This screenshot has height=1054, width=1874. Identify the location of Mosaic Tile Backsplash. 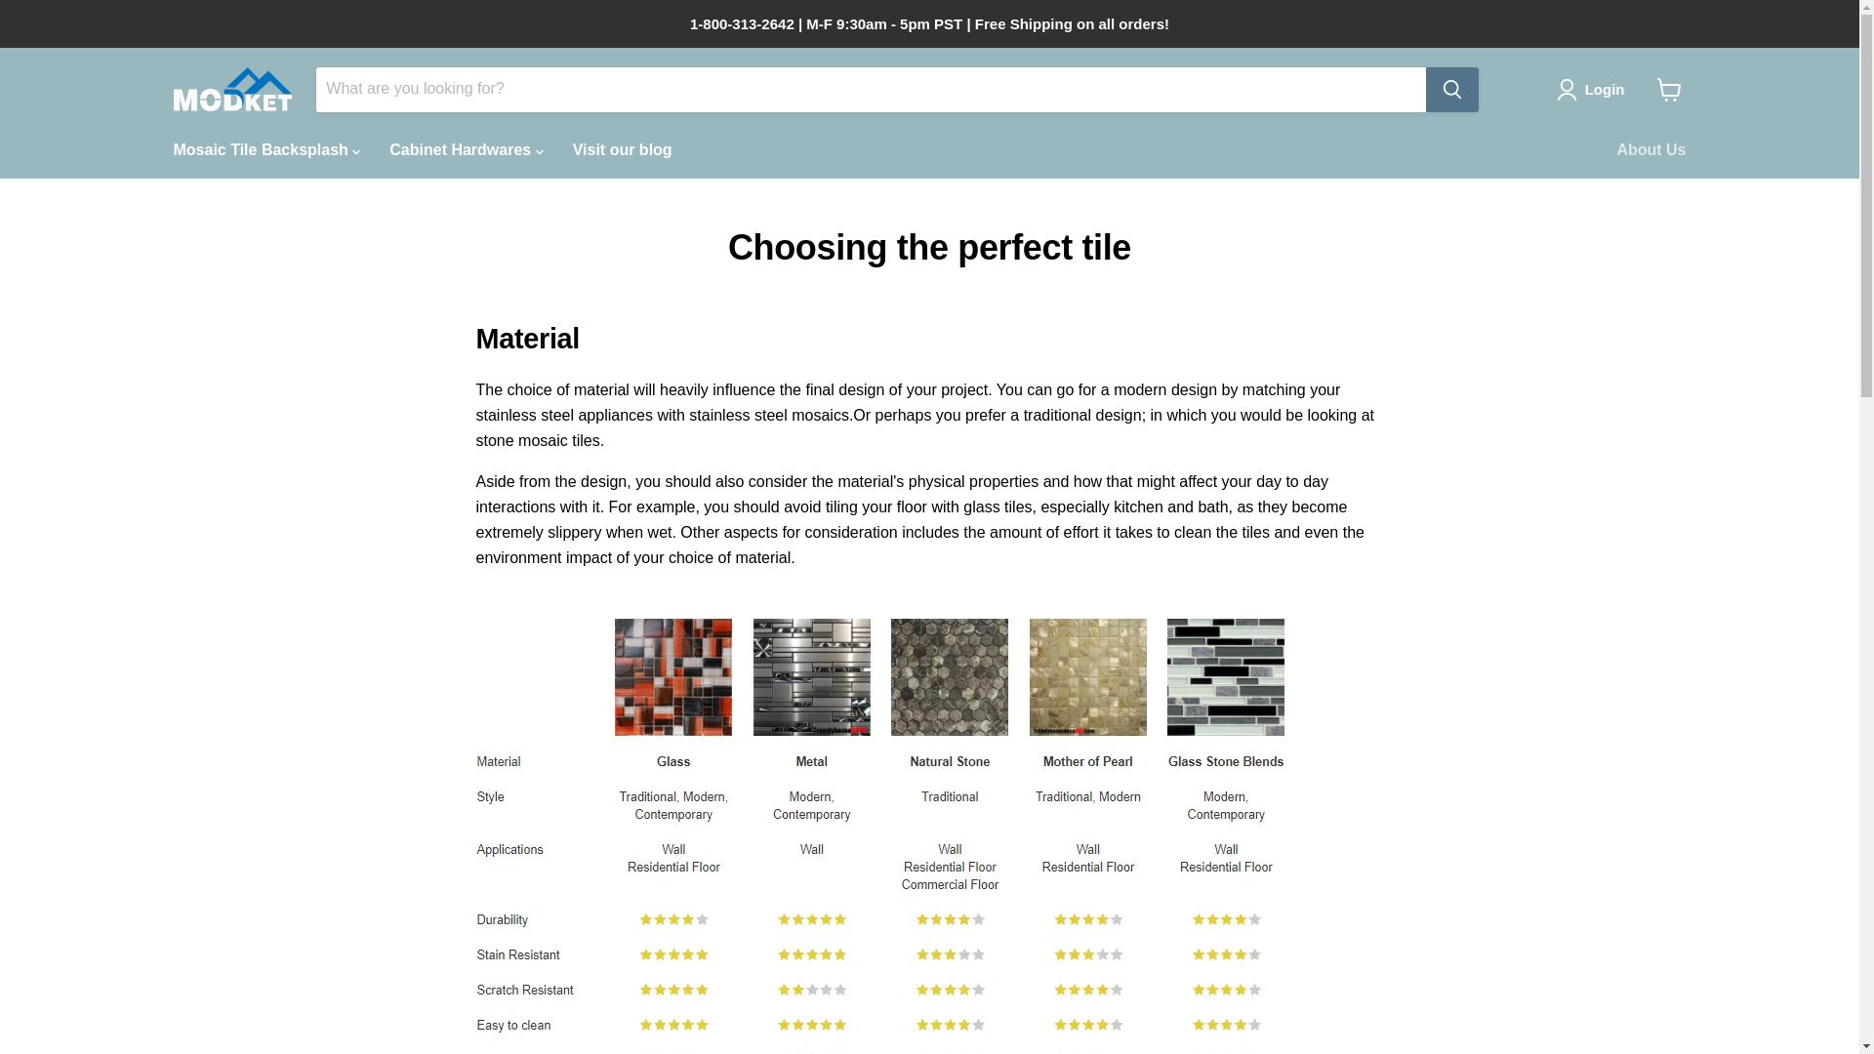
(265, 148).